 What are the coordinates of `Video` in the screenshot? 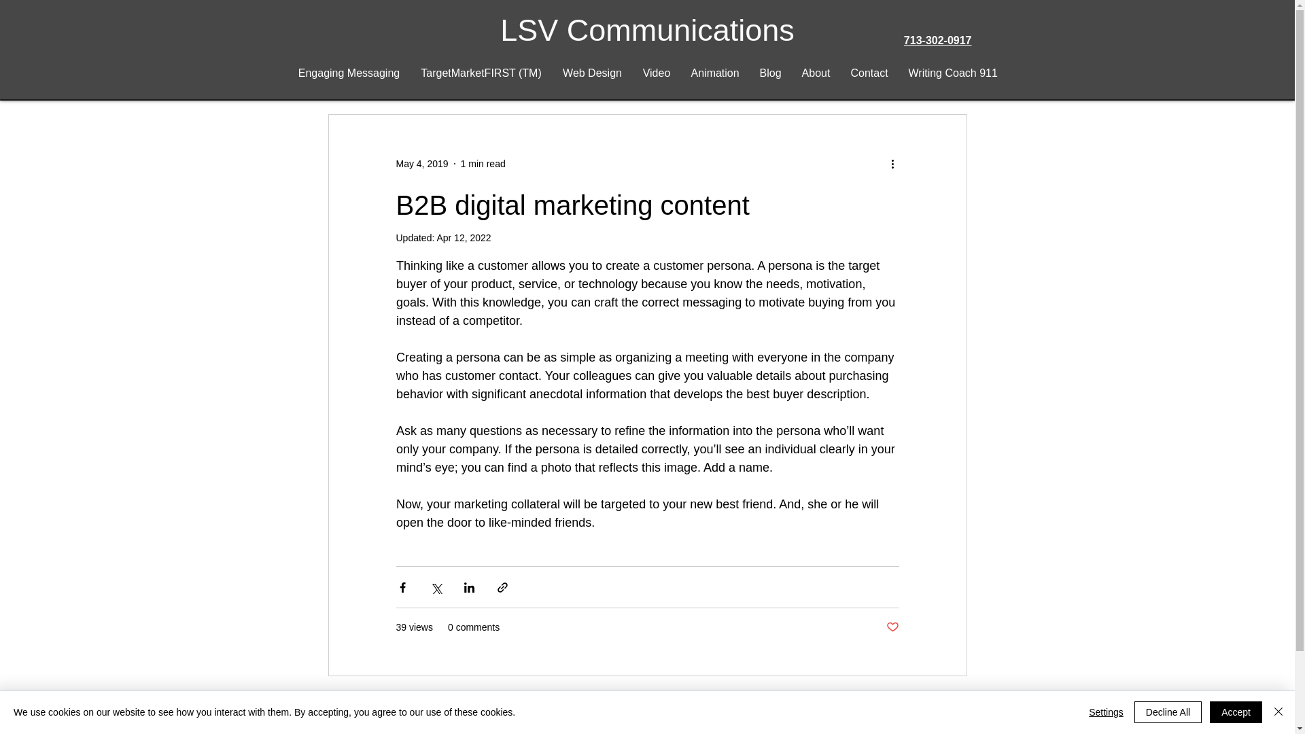 It's located at (655, 73).